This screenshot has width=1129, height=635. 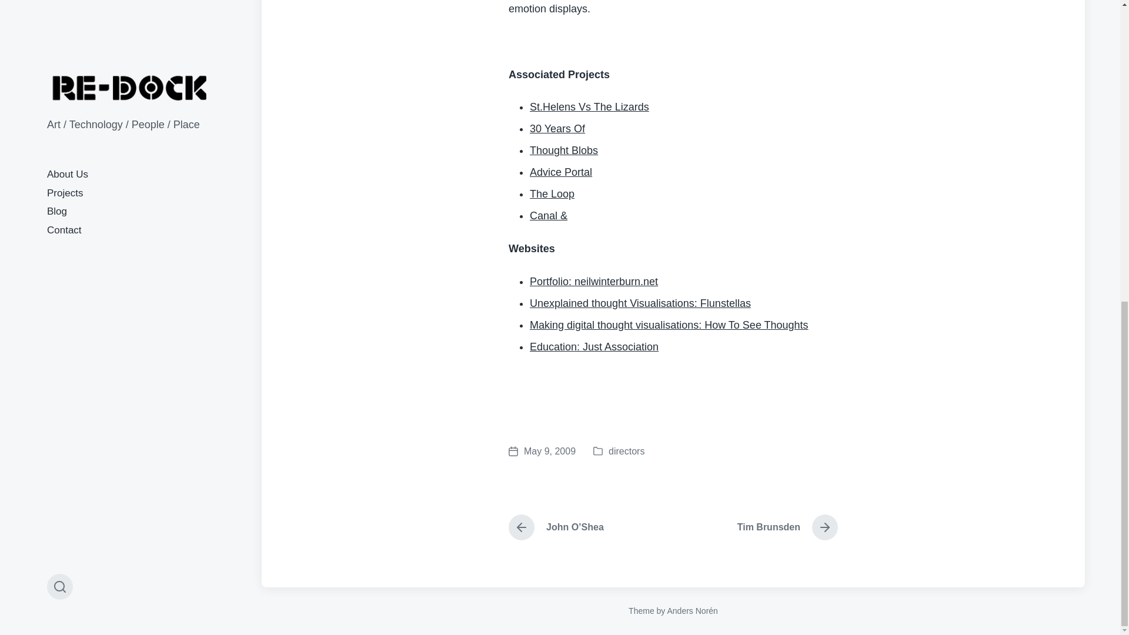 I want to click on Advice Portal, so click(x=560, y=172).